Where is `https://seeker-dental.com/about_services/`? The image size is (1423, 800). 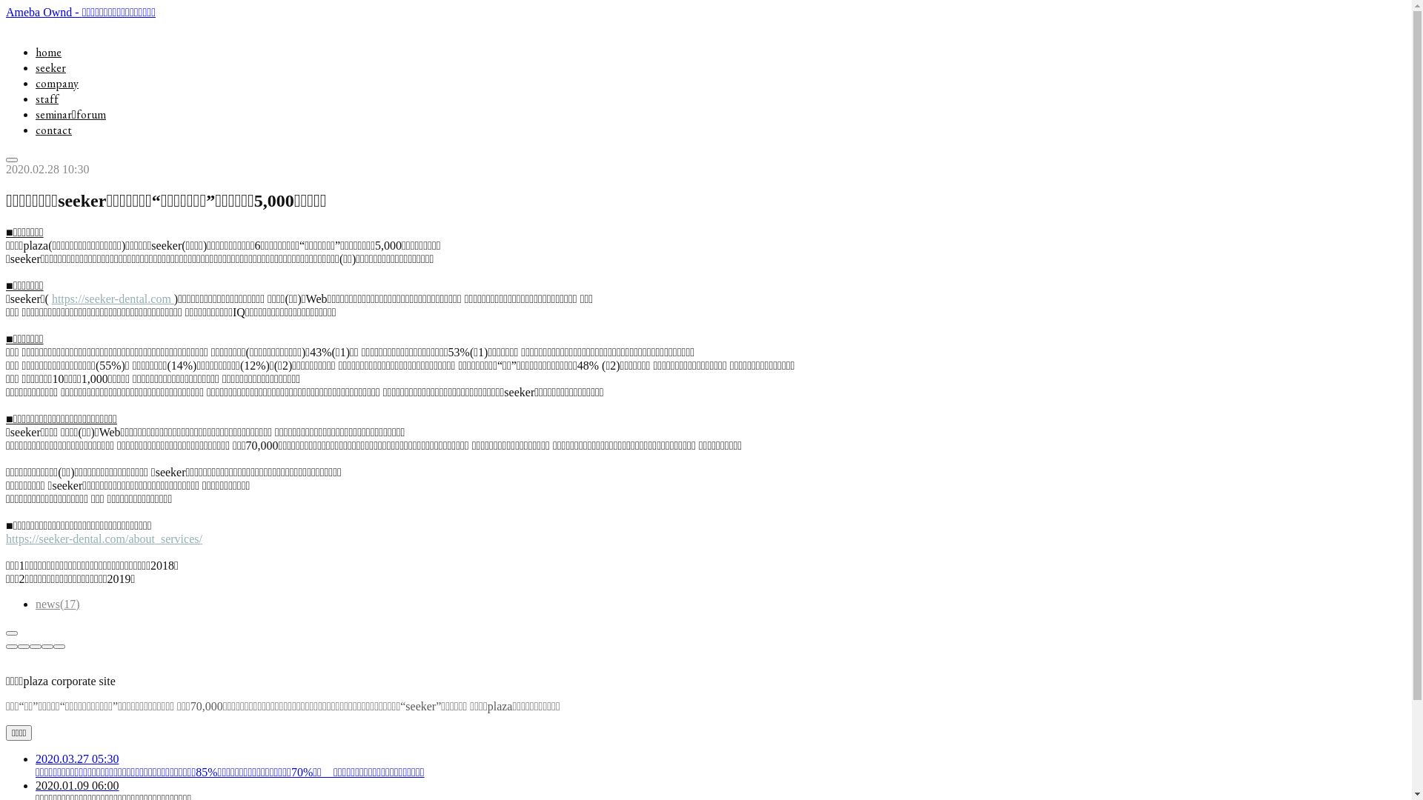 https://seeker-dental.com/about_services/ is located at coordinates (104, 539).